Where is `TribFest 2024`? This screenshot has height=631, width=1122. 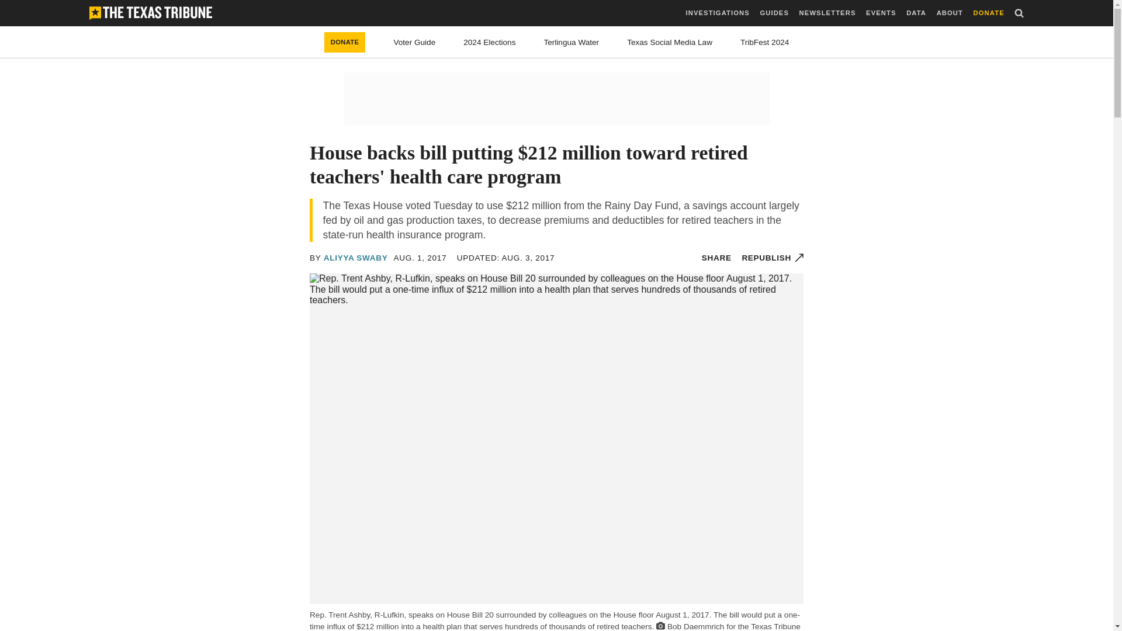
TribFest 2024 is located at coordinates (764, 42).